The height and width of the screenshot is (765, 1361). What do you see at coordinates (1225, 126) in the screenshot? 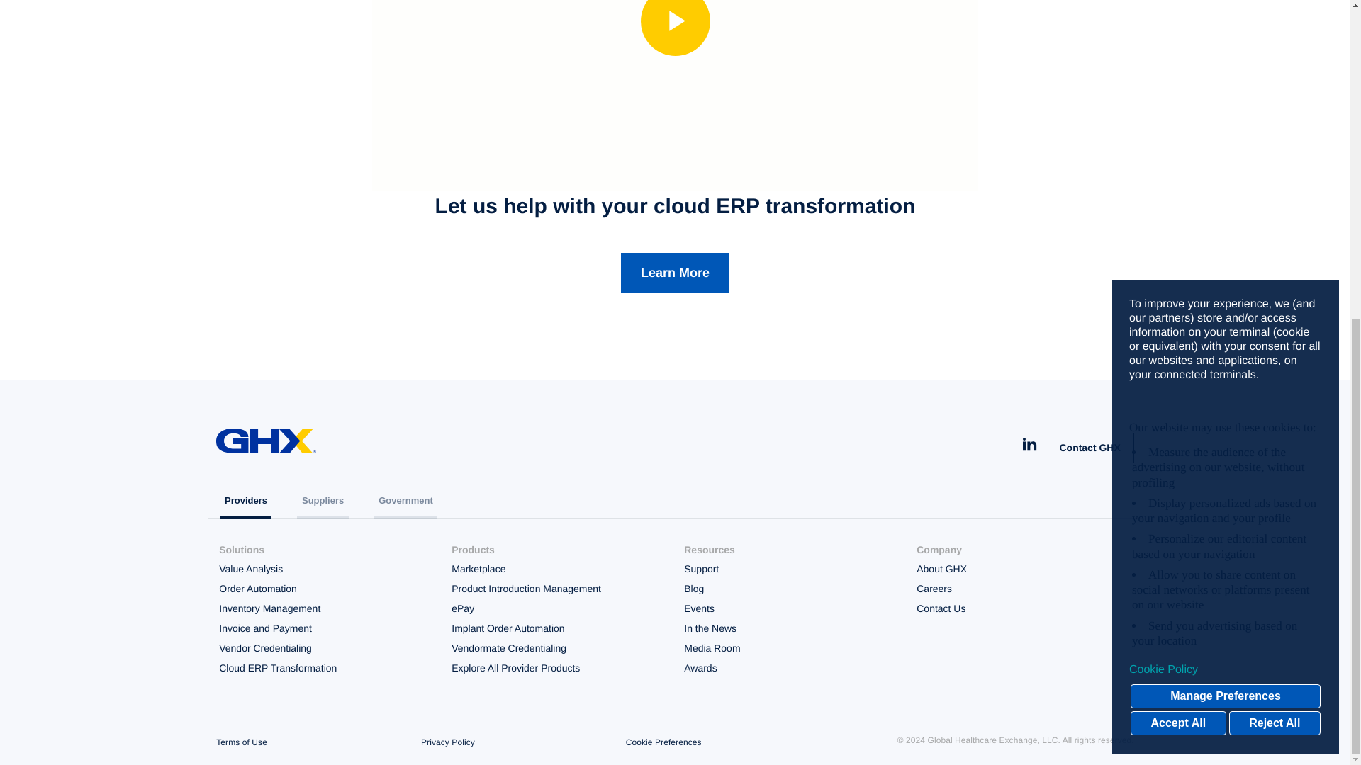
I see `Cookie Policy` at bounding box center [1225, 126].